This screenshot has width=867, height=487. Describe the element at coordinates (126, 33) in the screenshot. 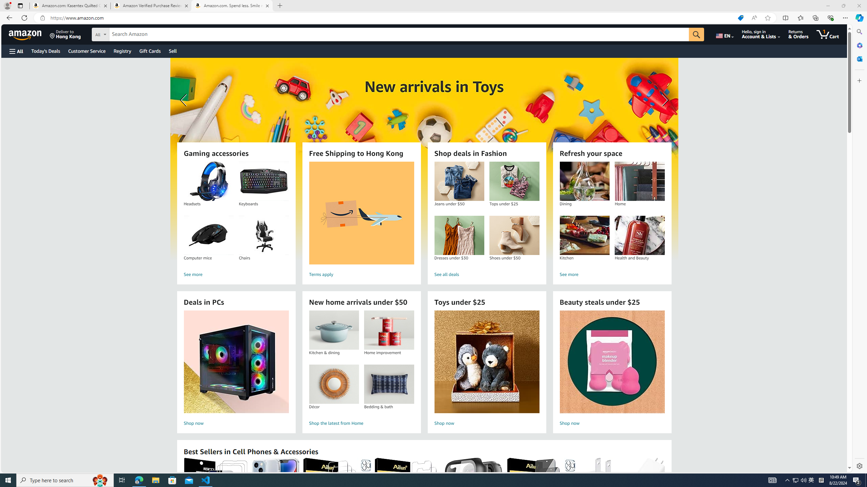

I see `Search in` at that location.